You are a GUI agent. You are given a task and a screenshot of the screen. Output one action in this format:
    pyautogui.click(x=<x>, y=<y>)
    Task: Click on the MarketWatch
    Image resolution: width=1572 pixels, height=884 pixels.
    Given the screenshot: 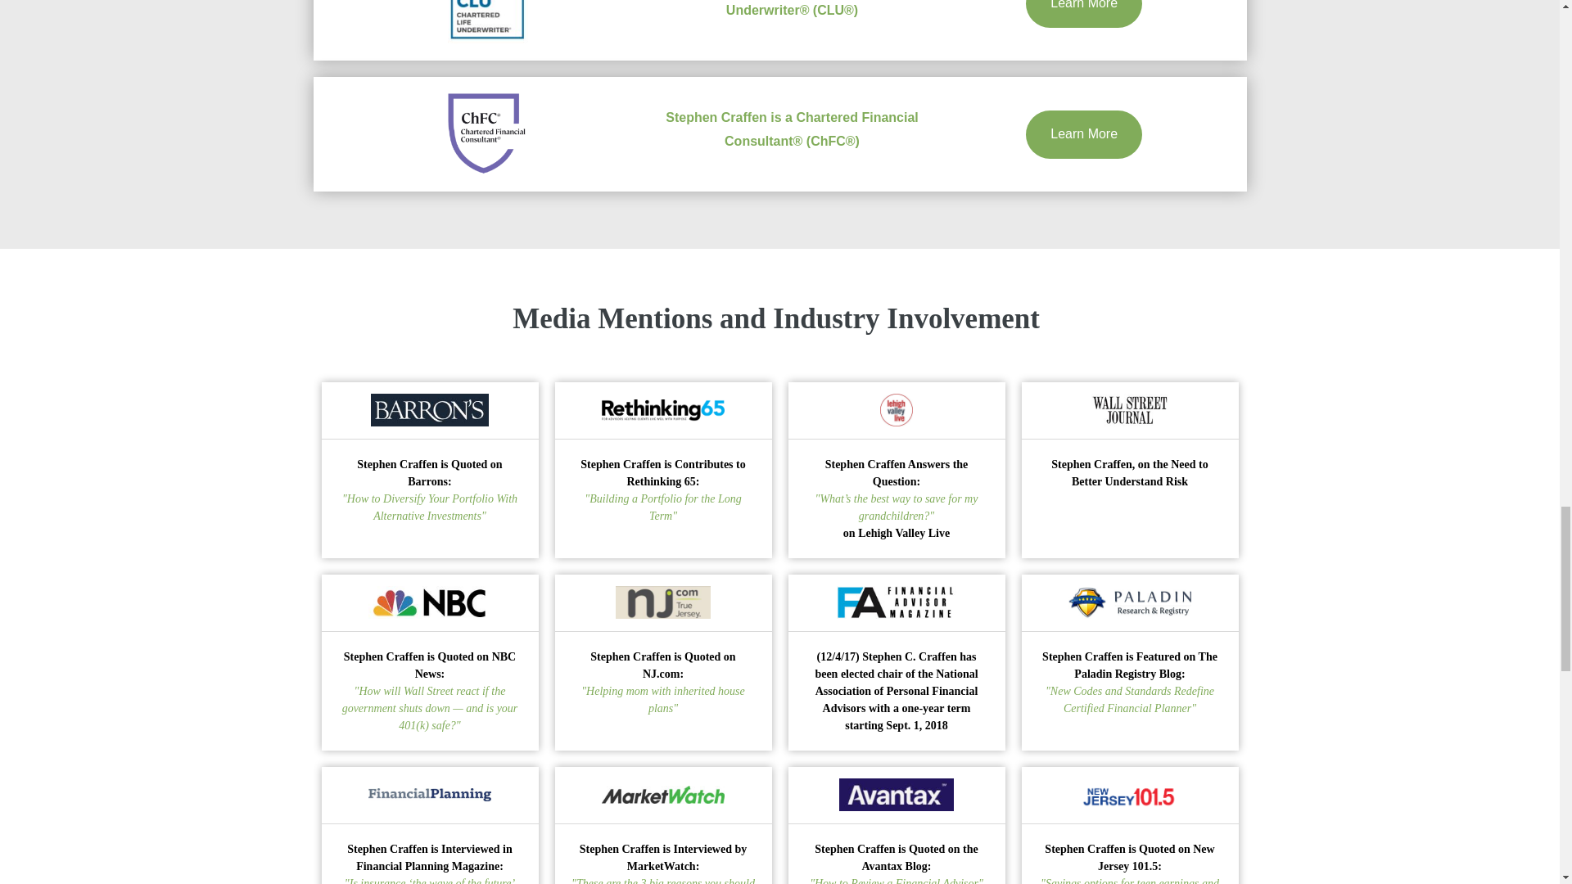 What is the action you would take?
    pyautogui.click(x=663, y=794)
    